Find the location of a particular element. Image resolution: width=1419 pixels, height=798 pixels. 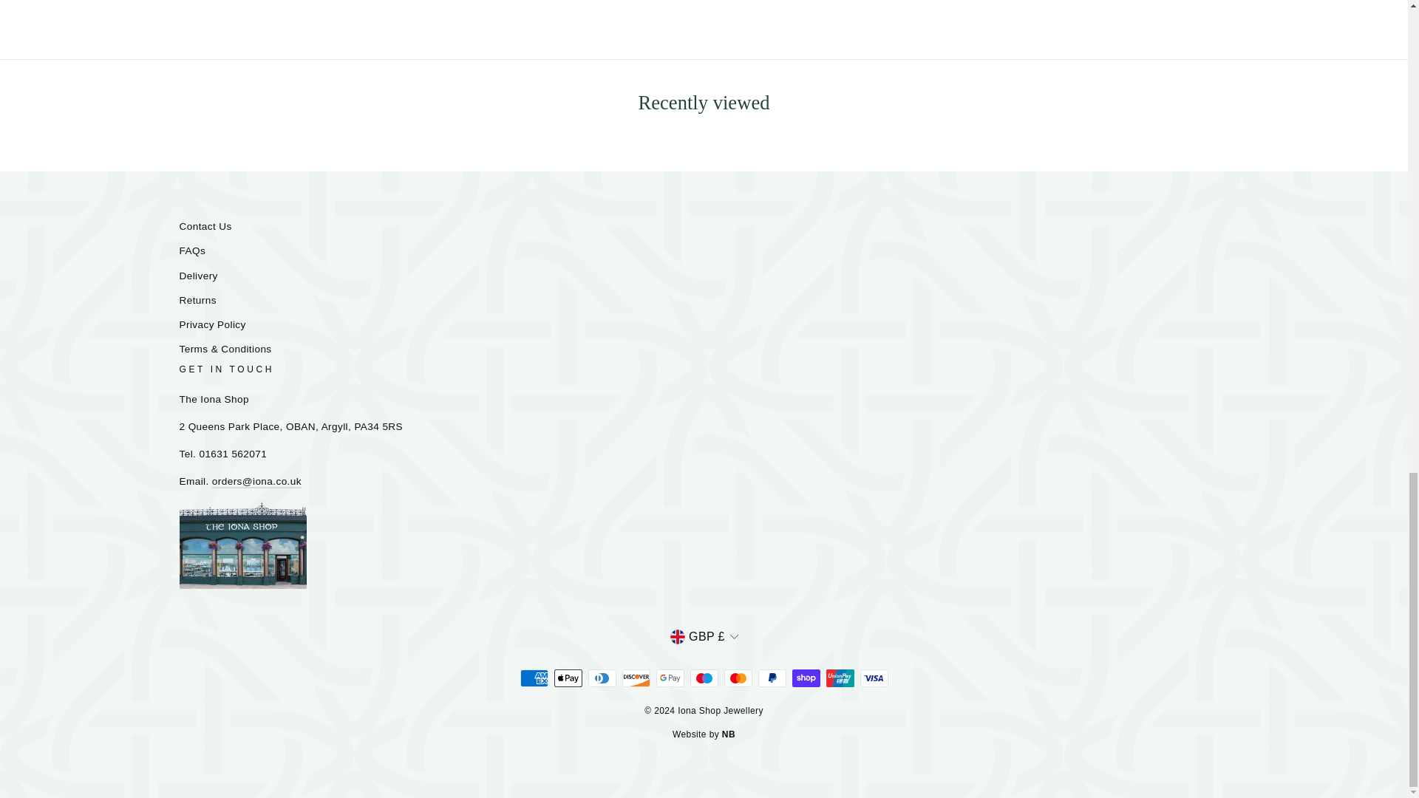

Union Pay is located at coordinates (840, 678).